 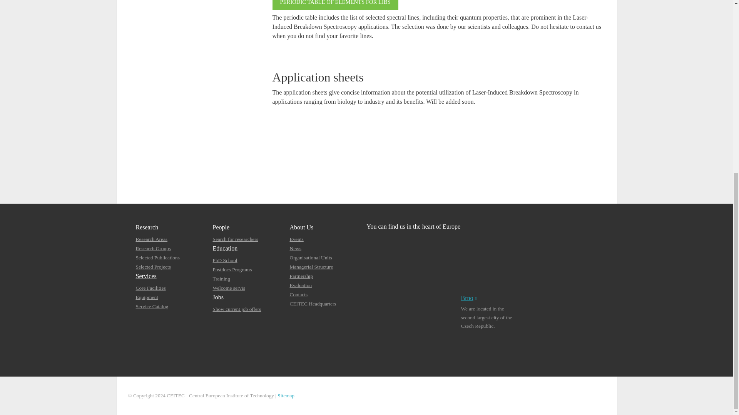 I want to click on Search for researchers, so click(x=235, y=239).